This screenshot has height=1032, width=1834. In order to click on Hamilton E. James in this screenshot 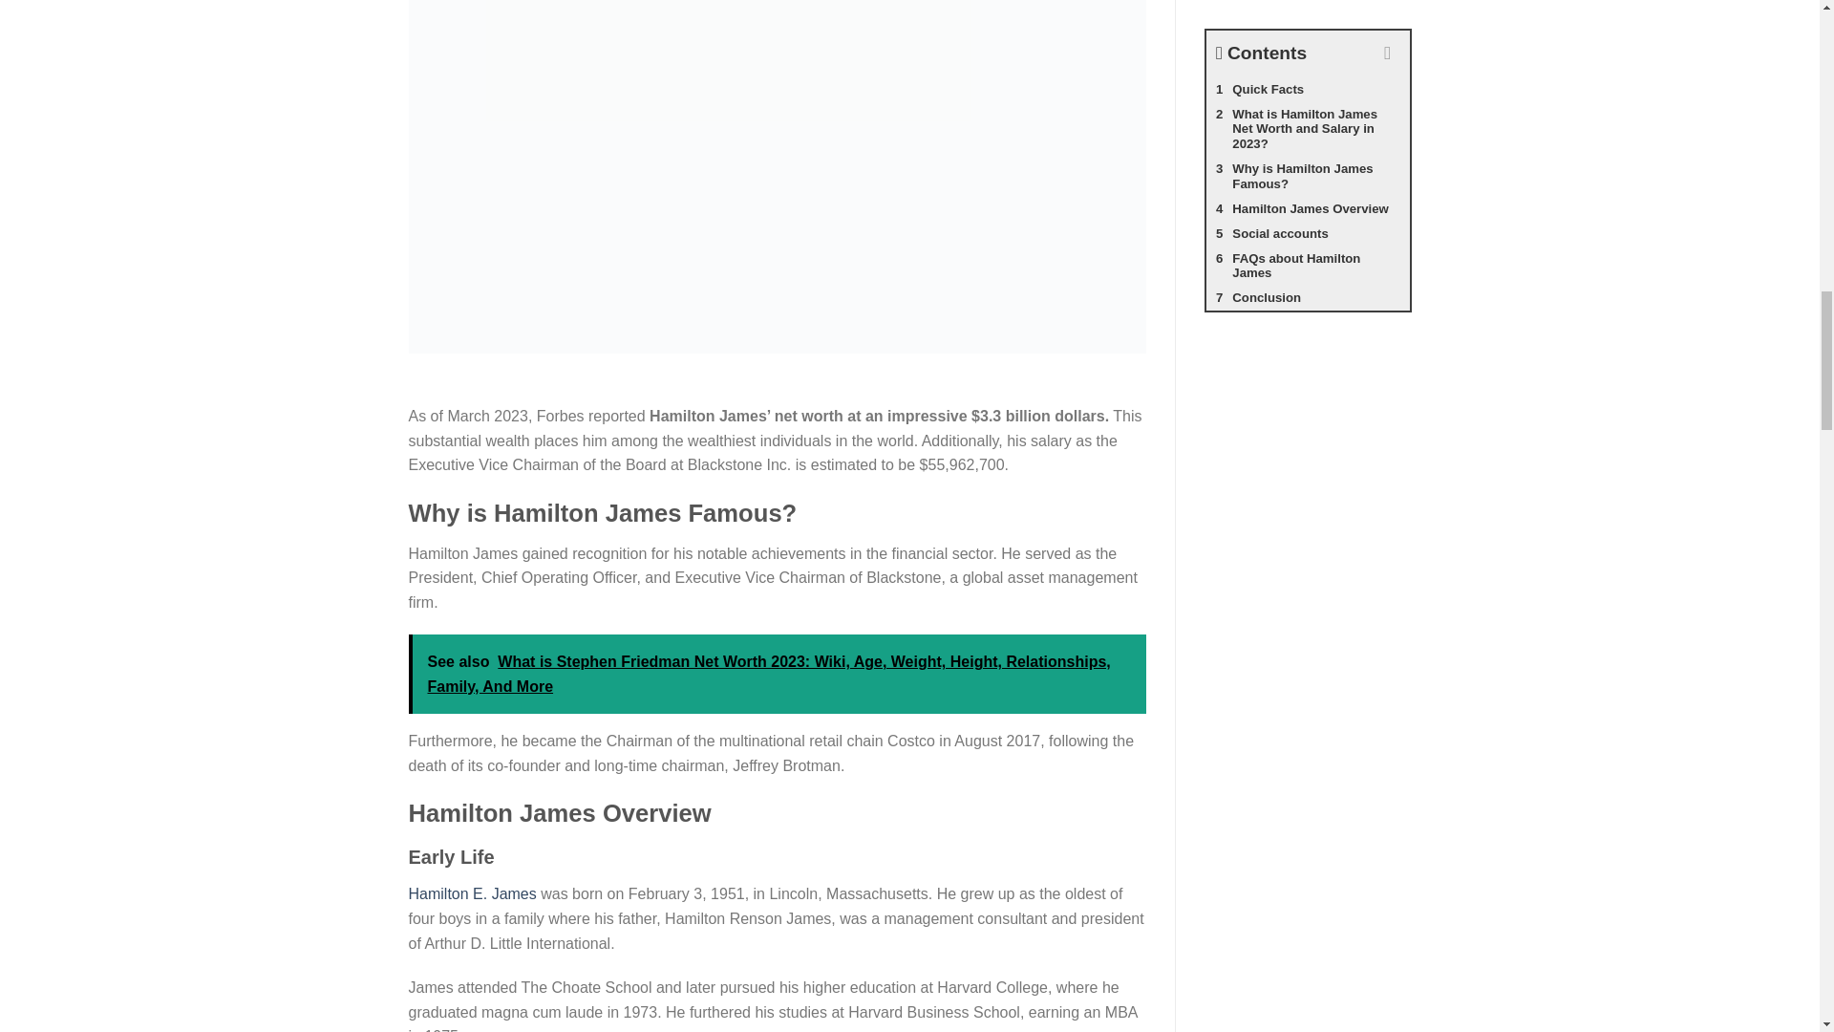, I will do `click(473, 892)`.